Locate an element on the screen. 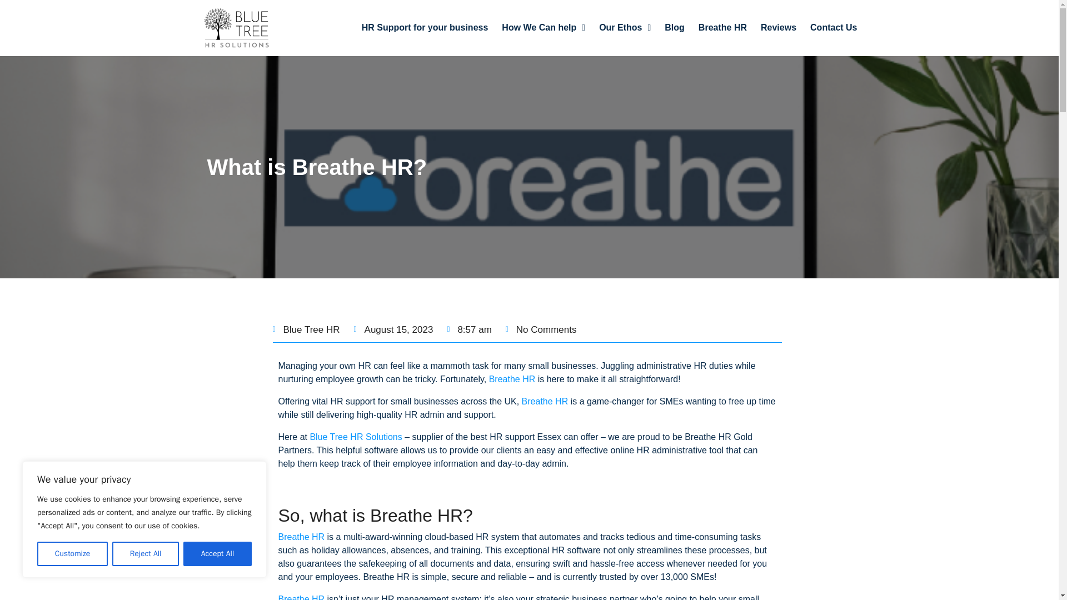  Customize is located at coordinates (72, 554).